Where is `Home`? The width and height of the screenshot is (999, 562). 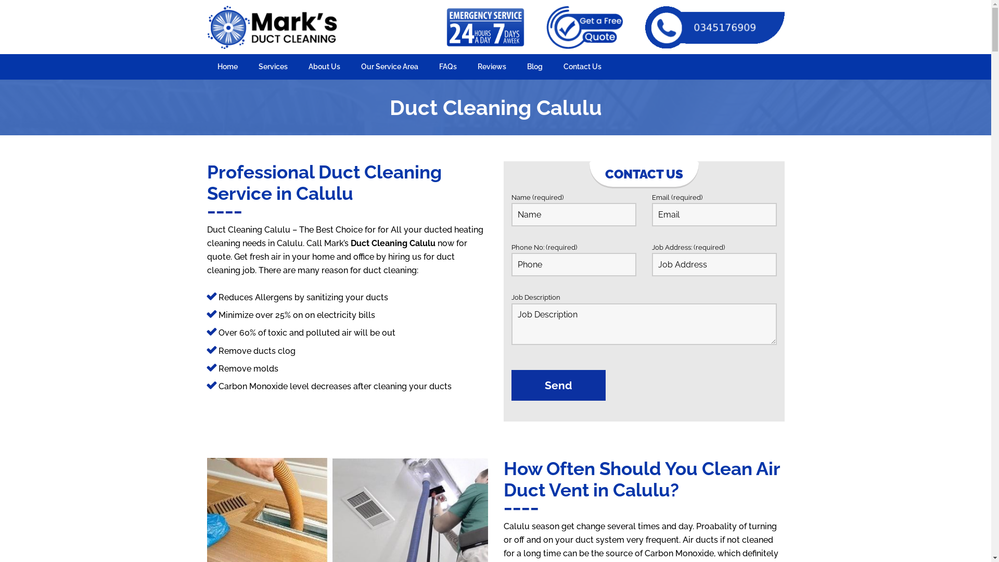
Home is located at coordinates (228, 67).